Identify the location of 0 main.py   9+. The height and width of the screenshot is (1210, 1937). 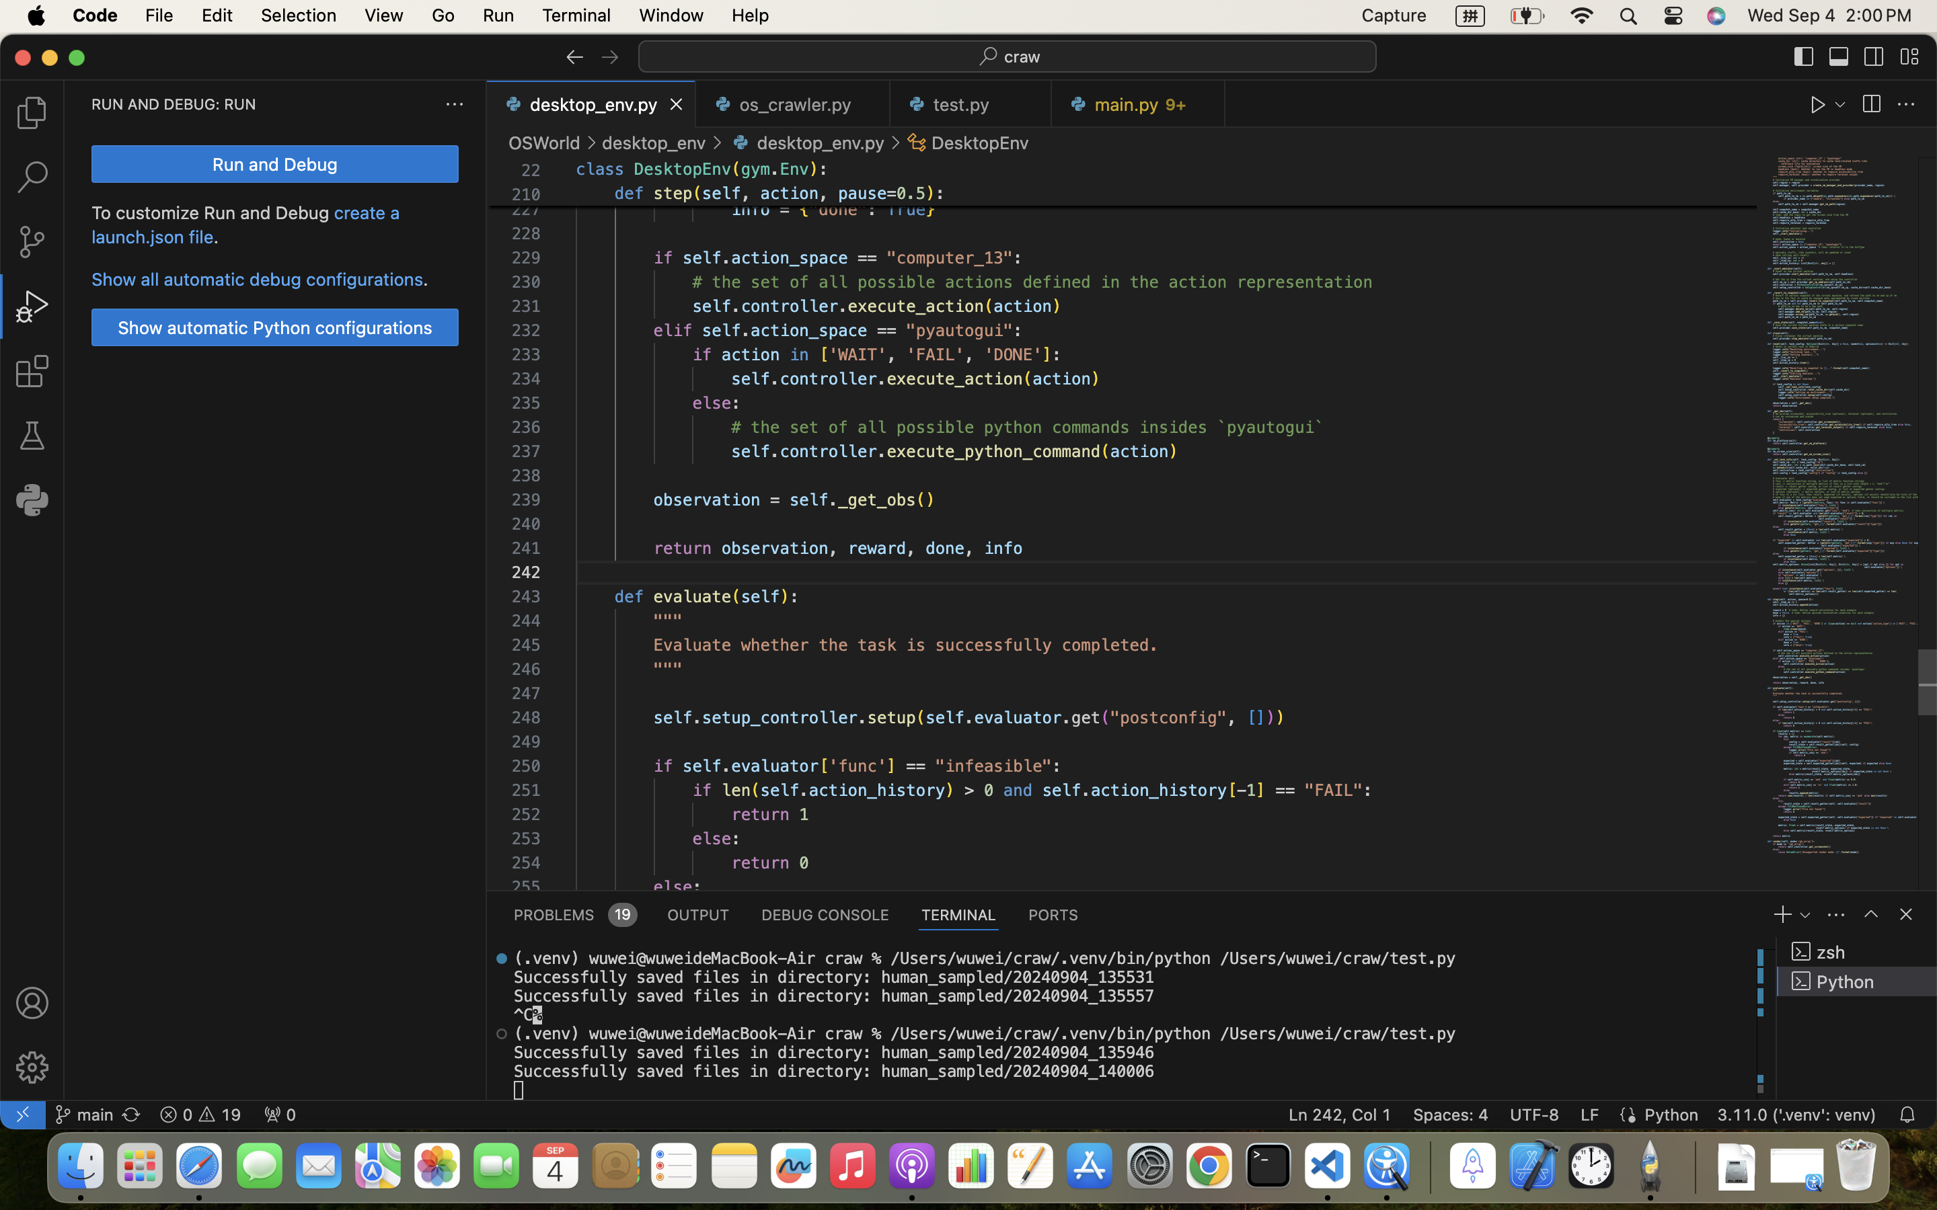
(1138, 104).